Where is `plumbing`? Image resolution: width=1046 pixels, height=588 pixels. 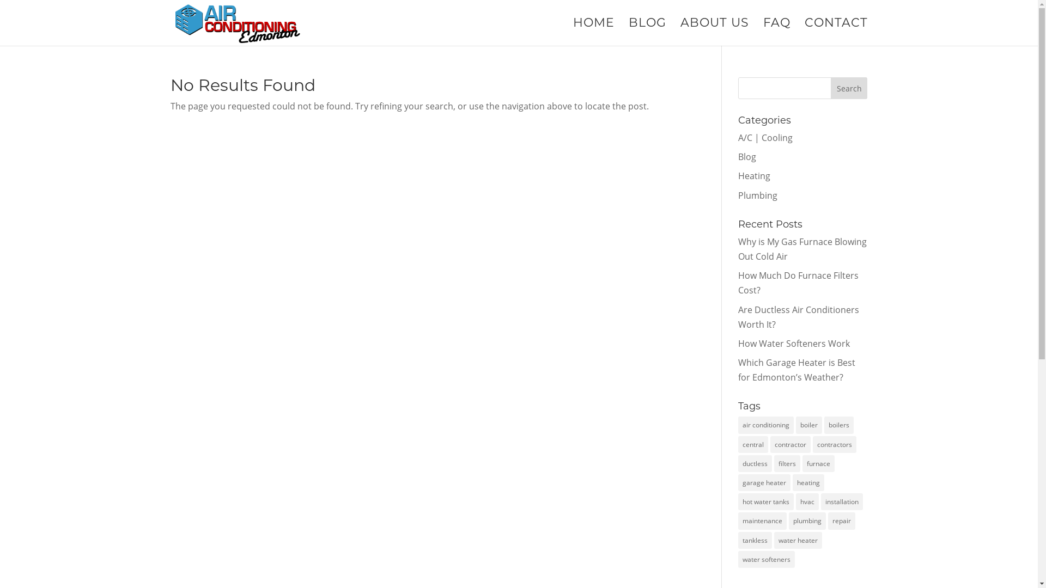 plumbing is located at coordinates (807, 520).